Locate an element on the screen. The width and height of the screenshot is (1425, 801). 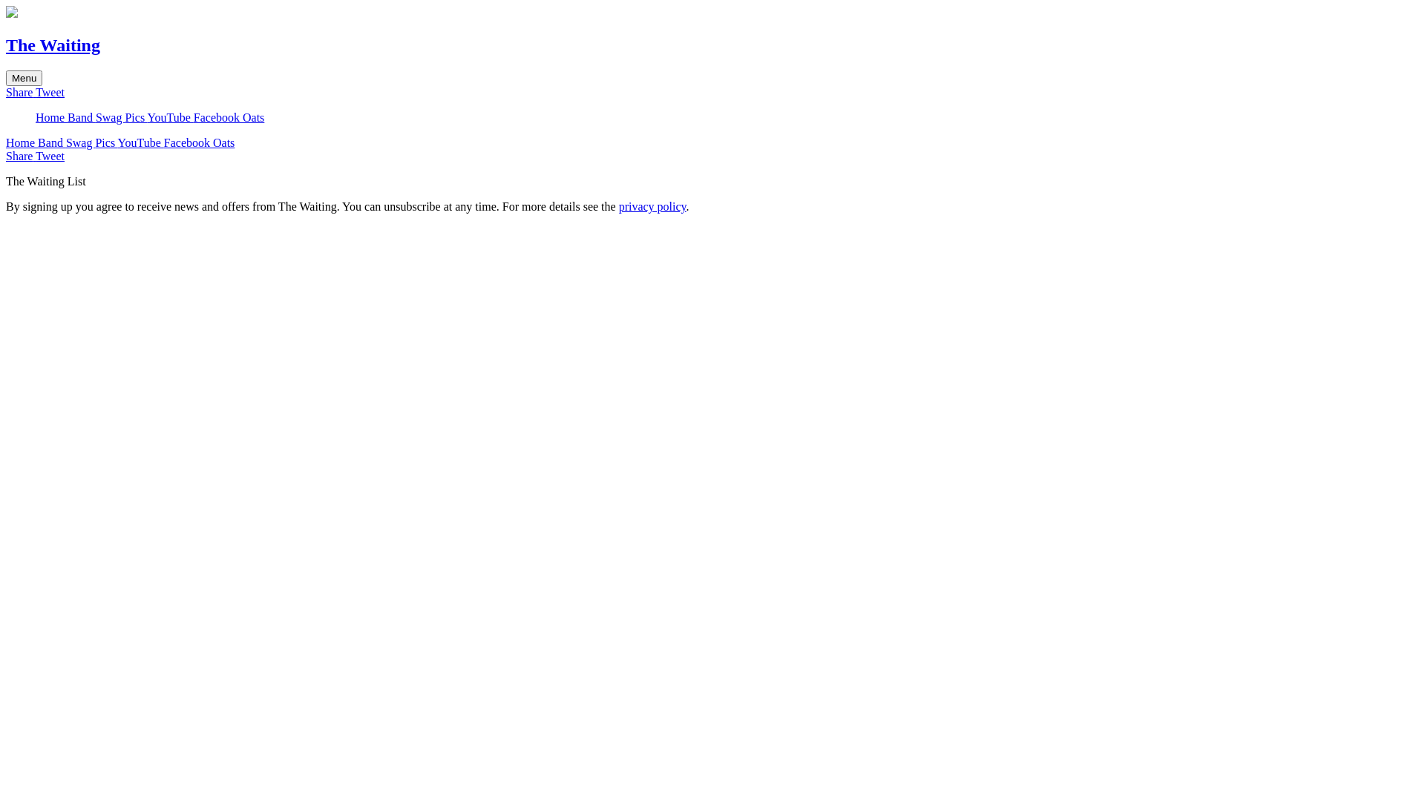
Swag is located at coordinates (81, 142).